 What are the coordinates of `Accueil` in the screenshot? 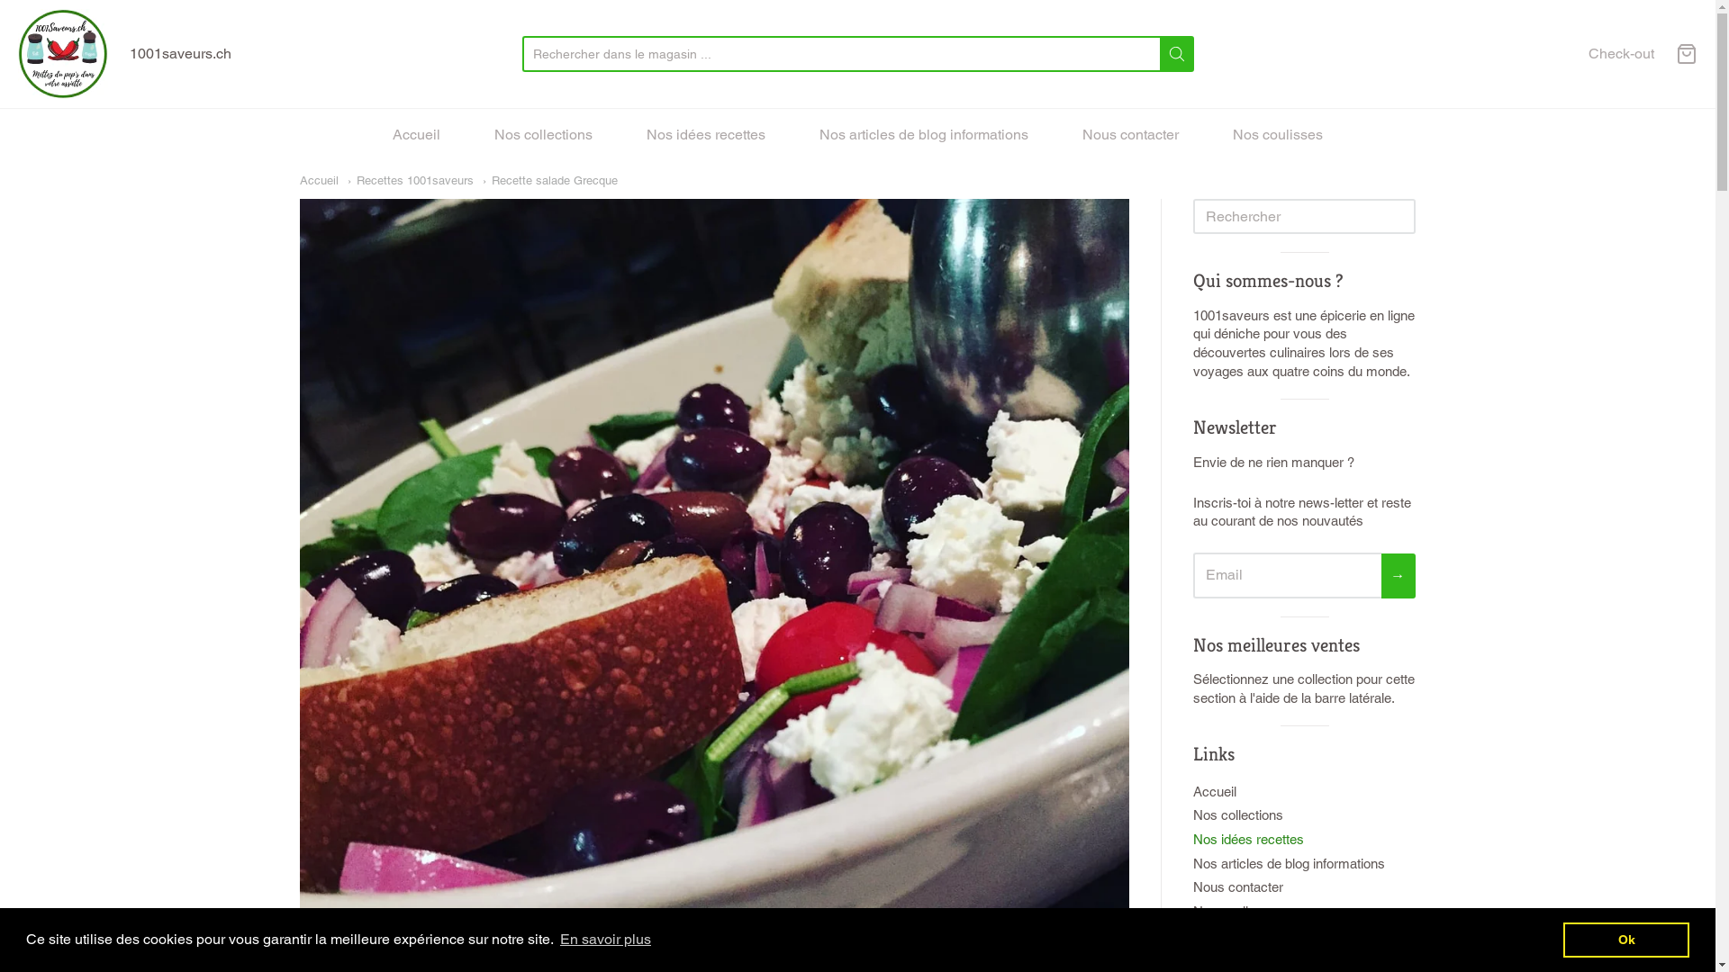 It's located at (319, 180).